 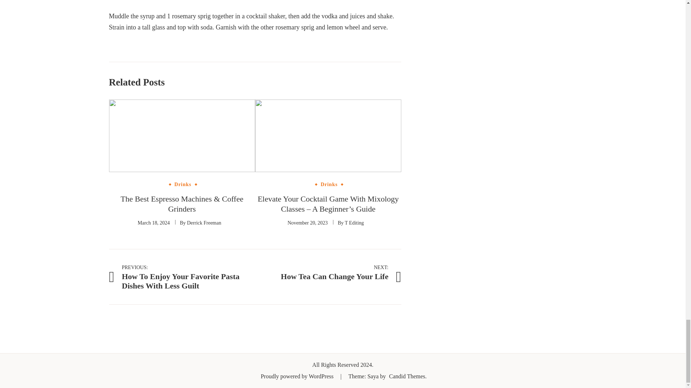 I want to click on March 18, 2024, so click(x=154, y=223).